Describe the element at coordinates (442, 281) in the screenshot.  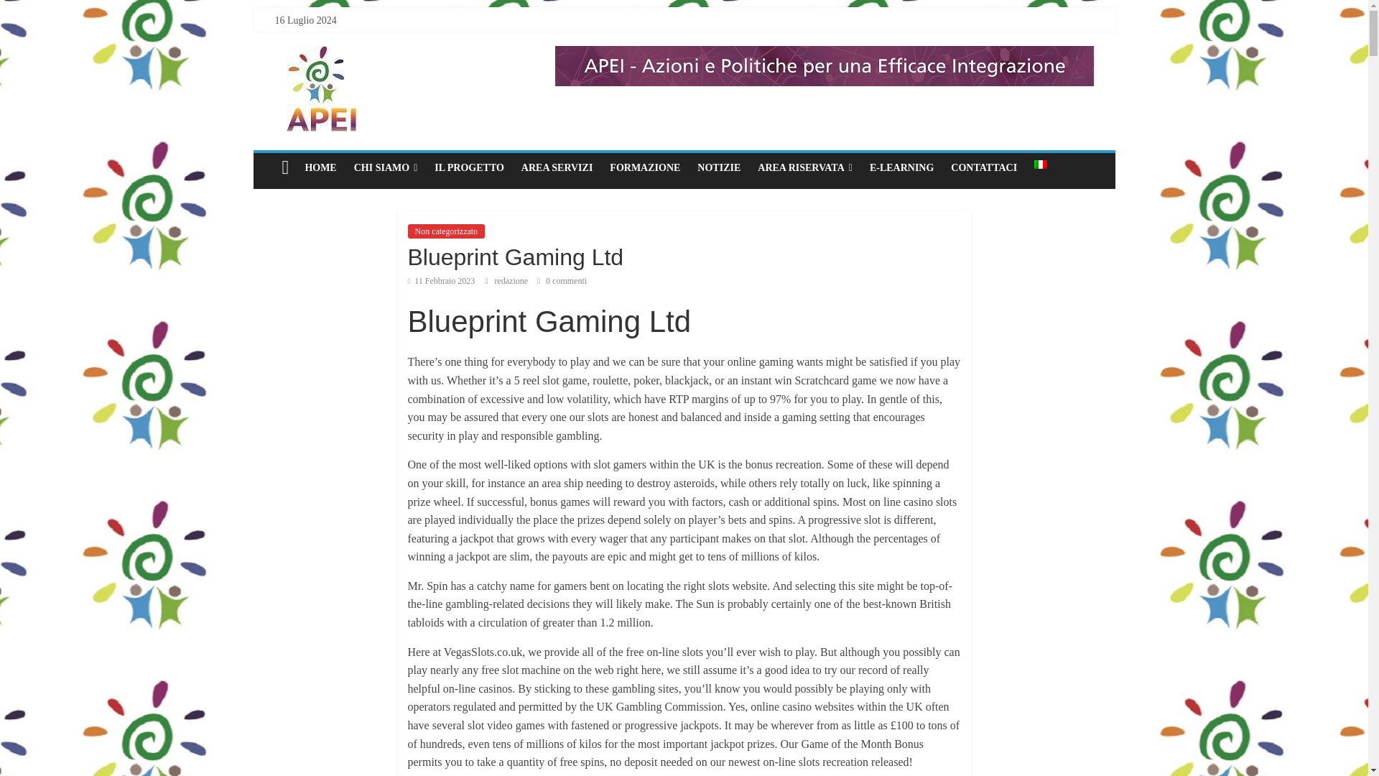
I see `11 Febbraio 2023` at that location.